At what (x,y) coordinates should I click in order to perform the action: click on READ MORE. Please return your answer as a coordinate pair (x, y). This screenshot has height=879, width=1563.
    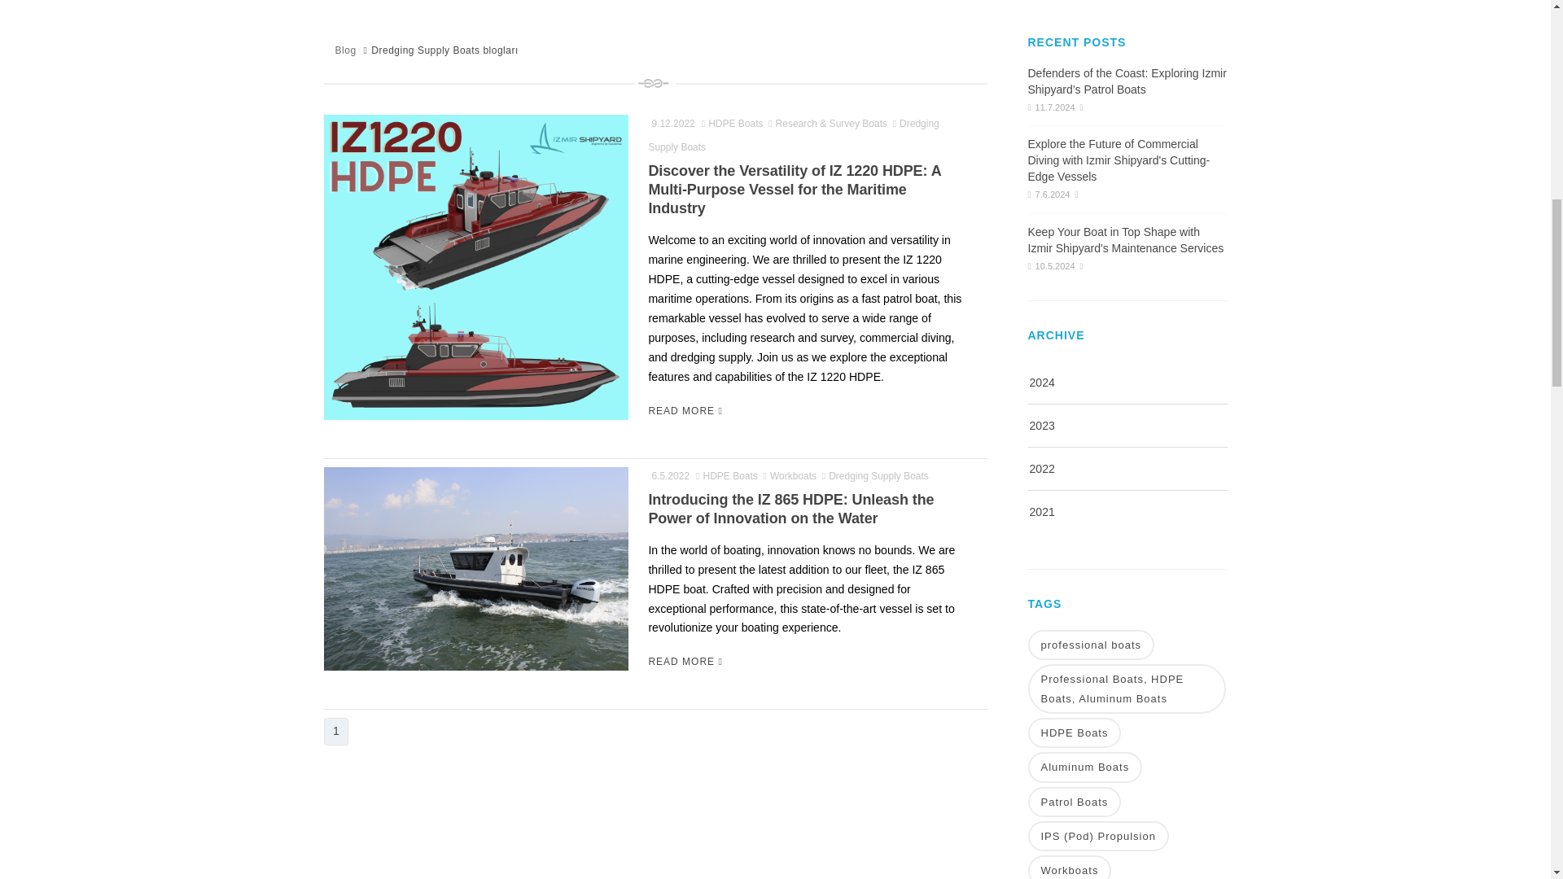
    Looking at the image, I should click on (685, 661).